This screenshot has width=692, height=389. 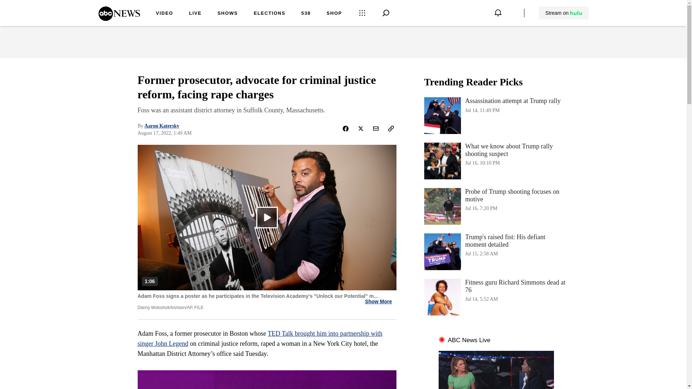 What do you see at coordinates (563, 13) in the screenshot?
I see `Stream on` at bounding box center [563, 13].